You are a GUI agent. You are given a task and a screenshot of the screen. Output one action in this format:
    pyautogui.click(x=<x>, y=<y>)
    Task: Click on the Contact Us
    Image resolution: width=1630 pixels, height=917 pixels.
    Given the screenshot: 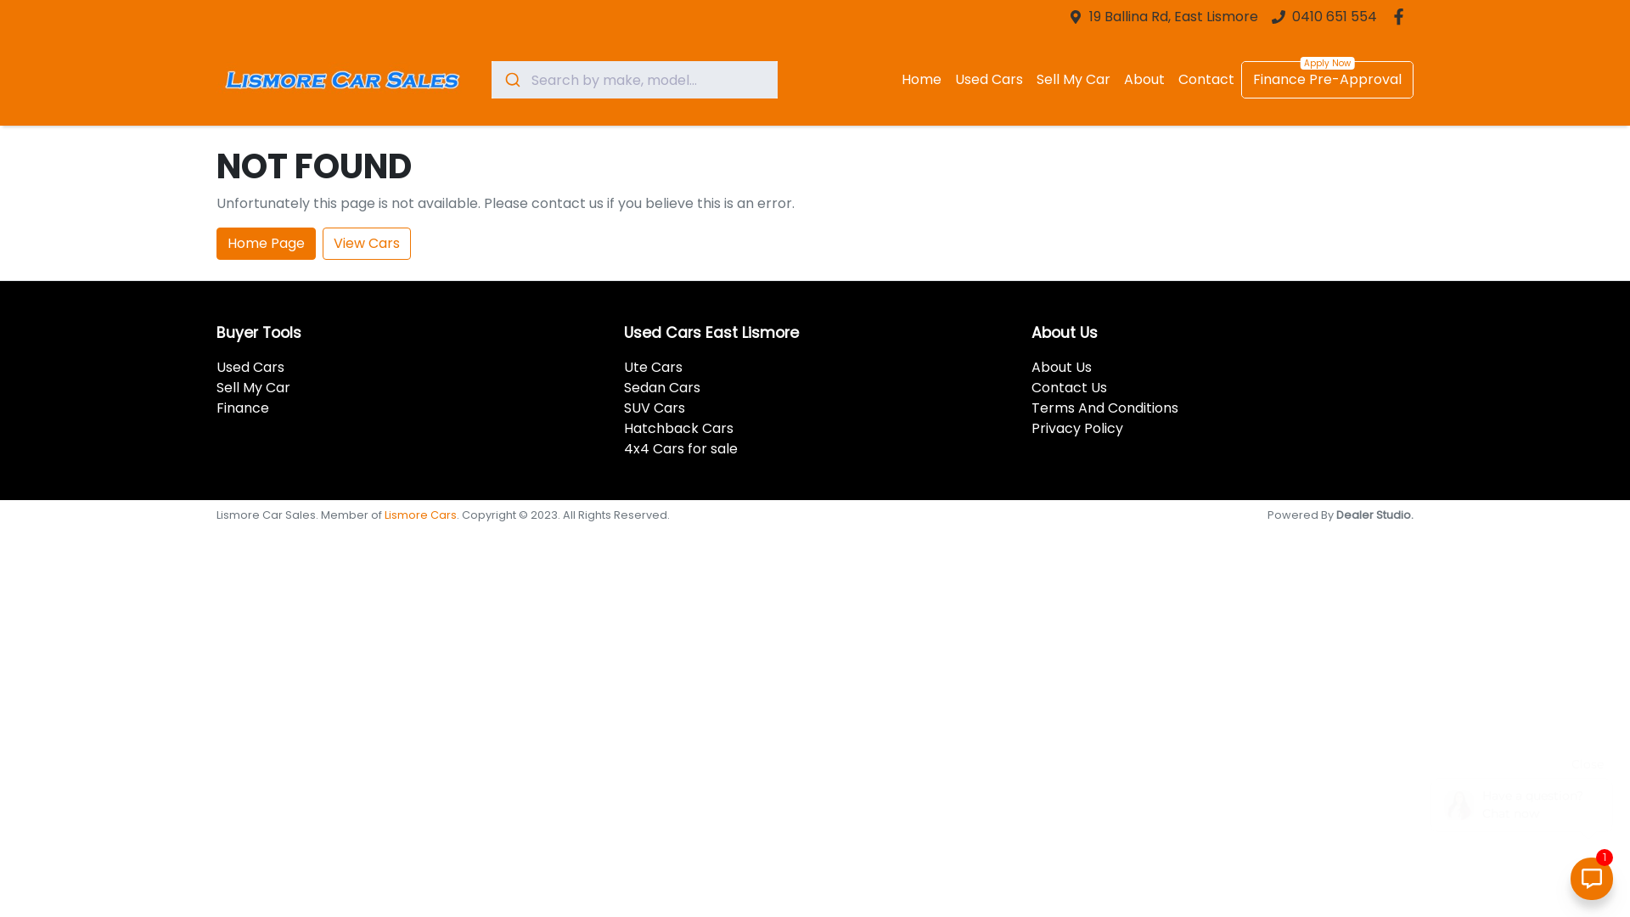 What is the action you would take?
    pyautogui.click(x=1070, y=387)
    